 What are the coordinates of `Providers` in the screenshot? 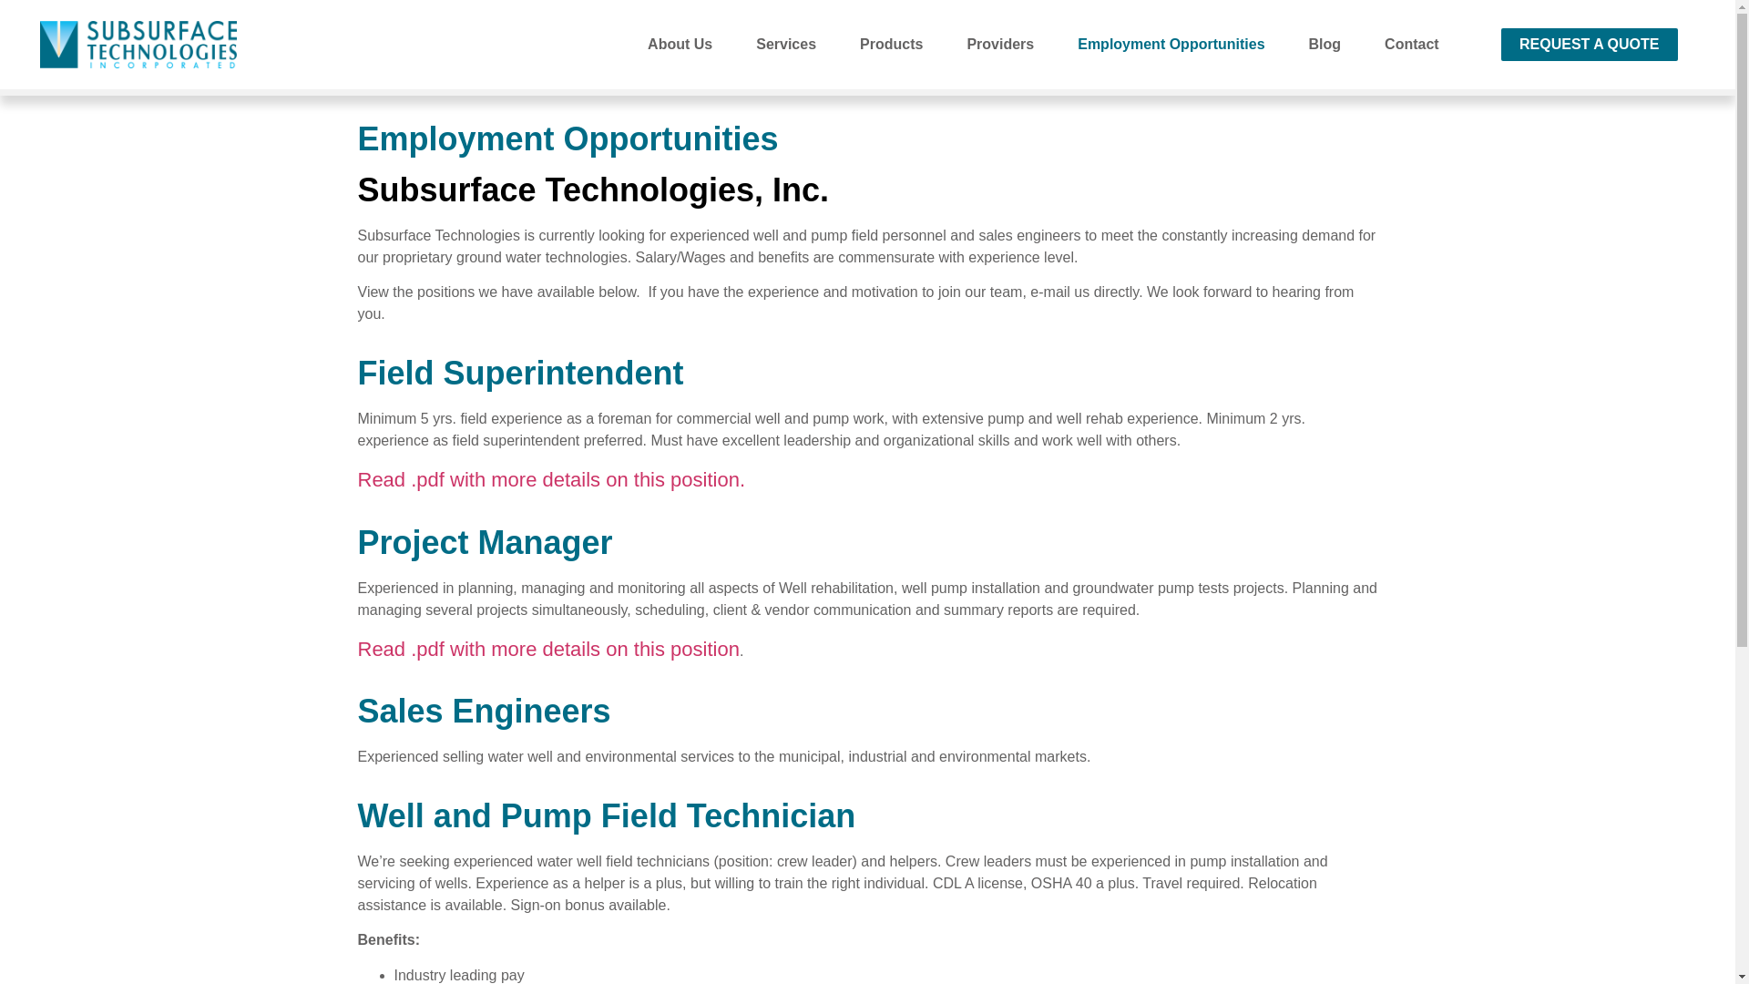 It's located at (1000, 44).